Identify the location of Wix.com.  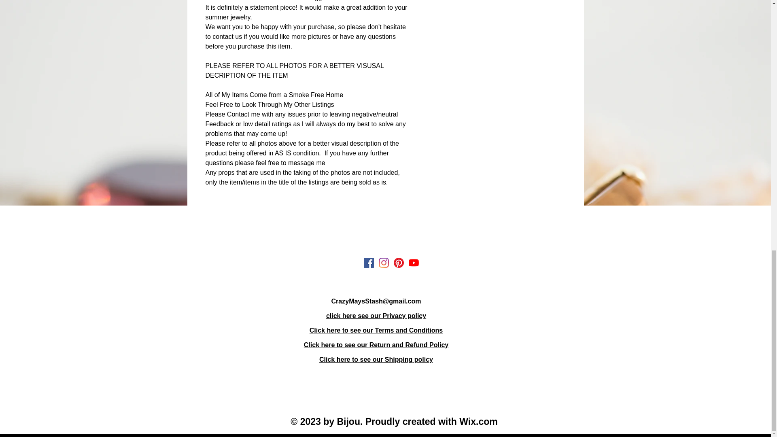
(478, 422).